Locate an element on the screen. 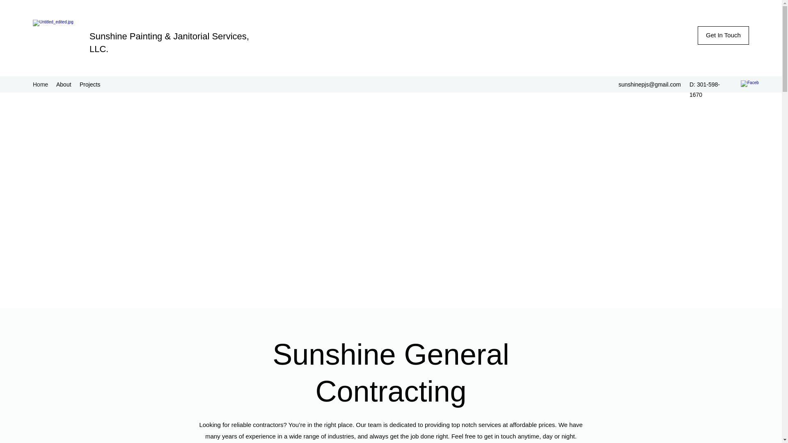 The image size is (788, 443). About is located at coordinates (64, 84).